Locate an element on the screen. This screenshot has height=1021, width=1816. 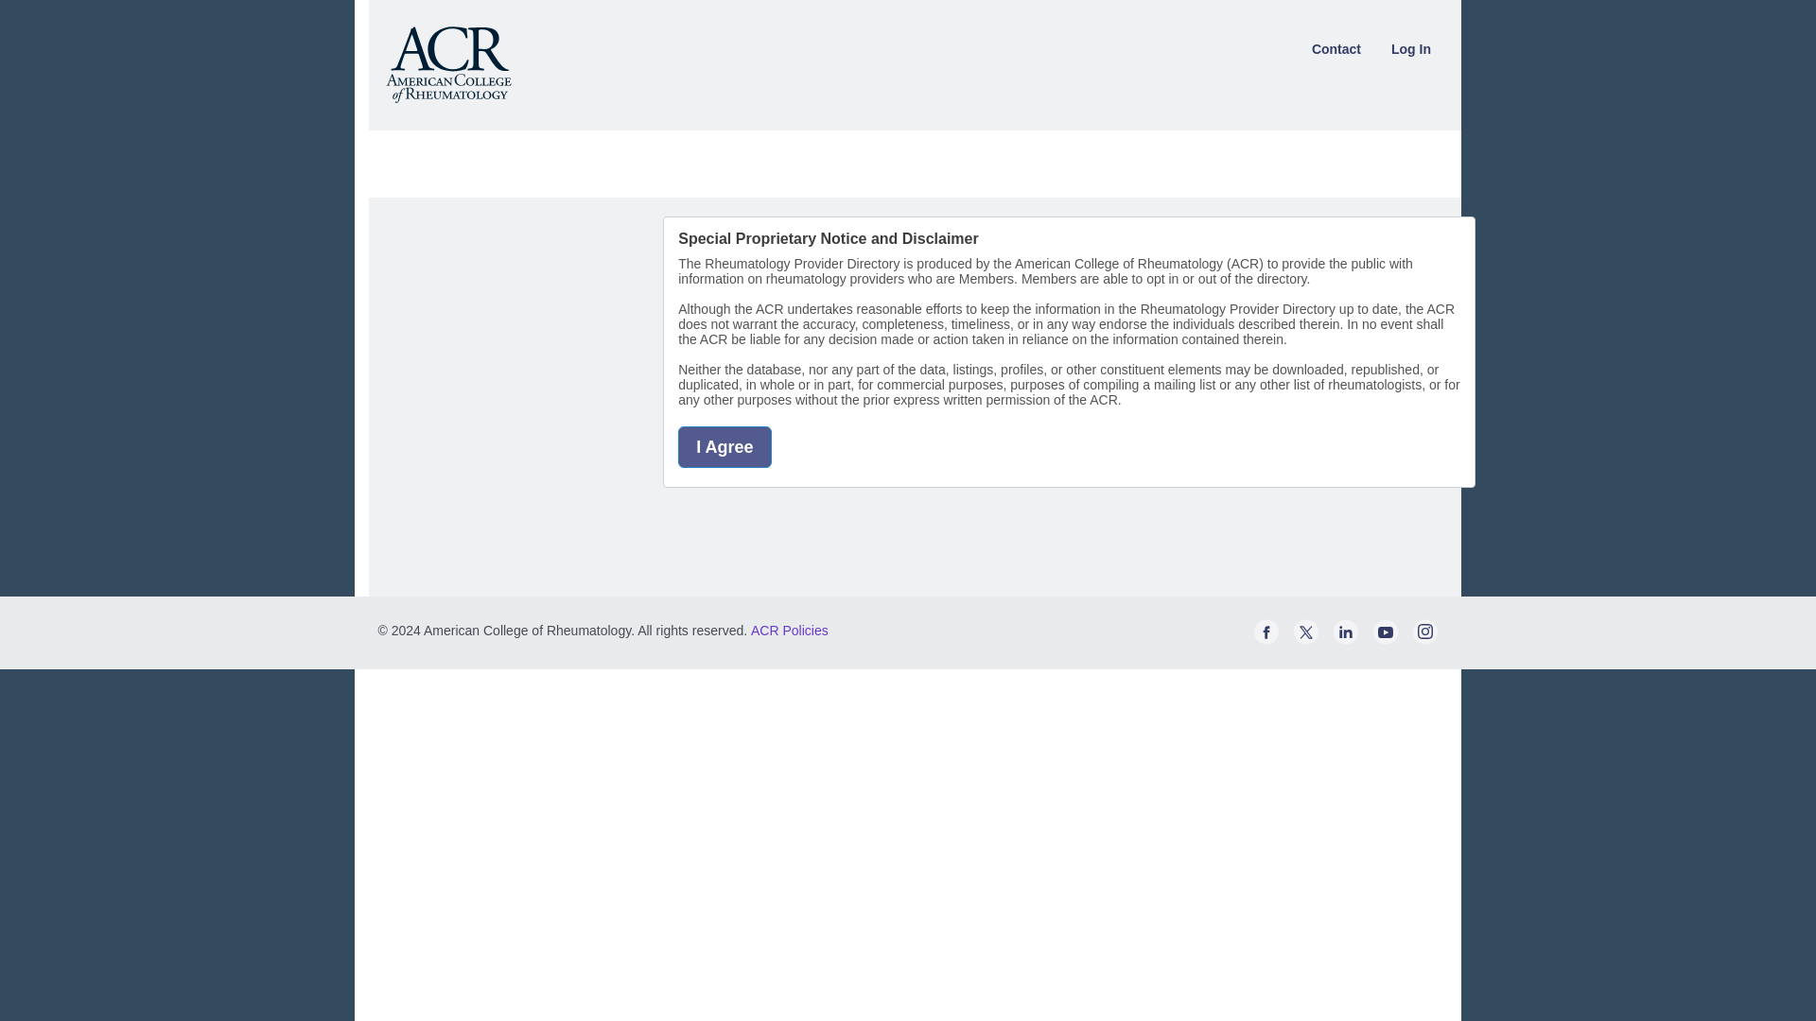
Youtube is located at coordinates (1385, 639).